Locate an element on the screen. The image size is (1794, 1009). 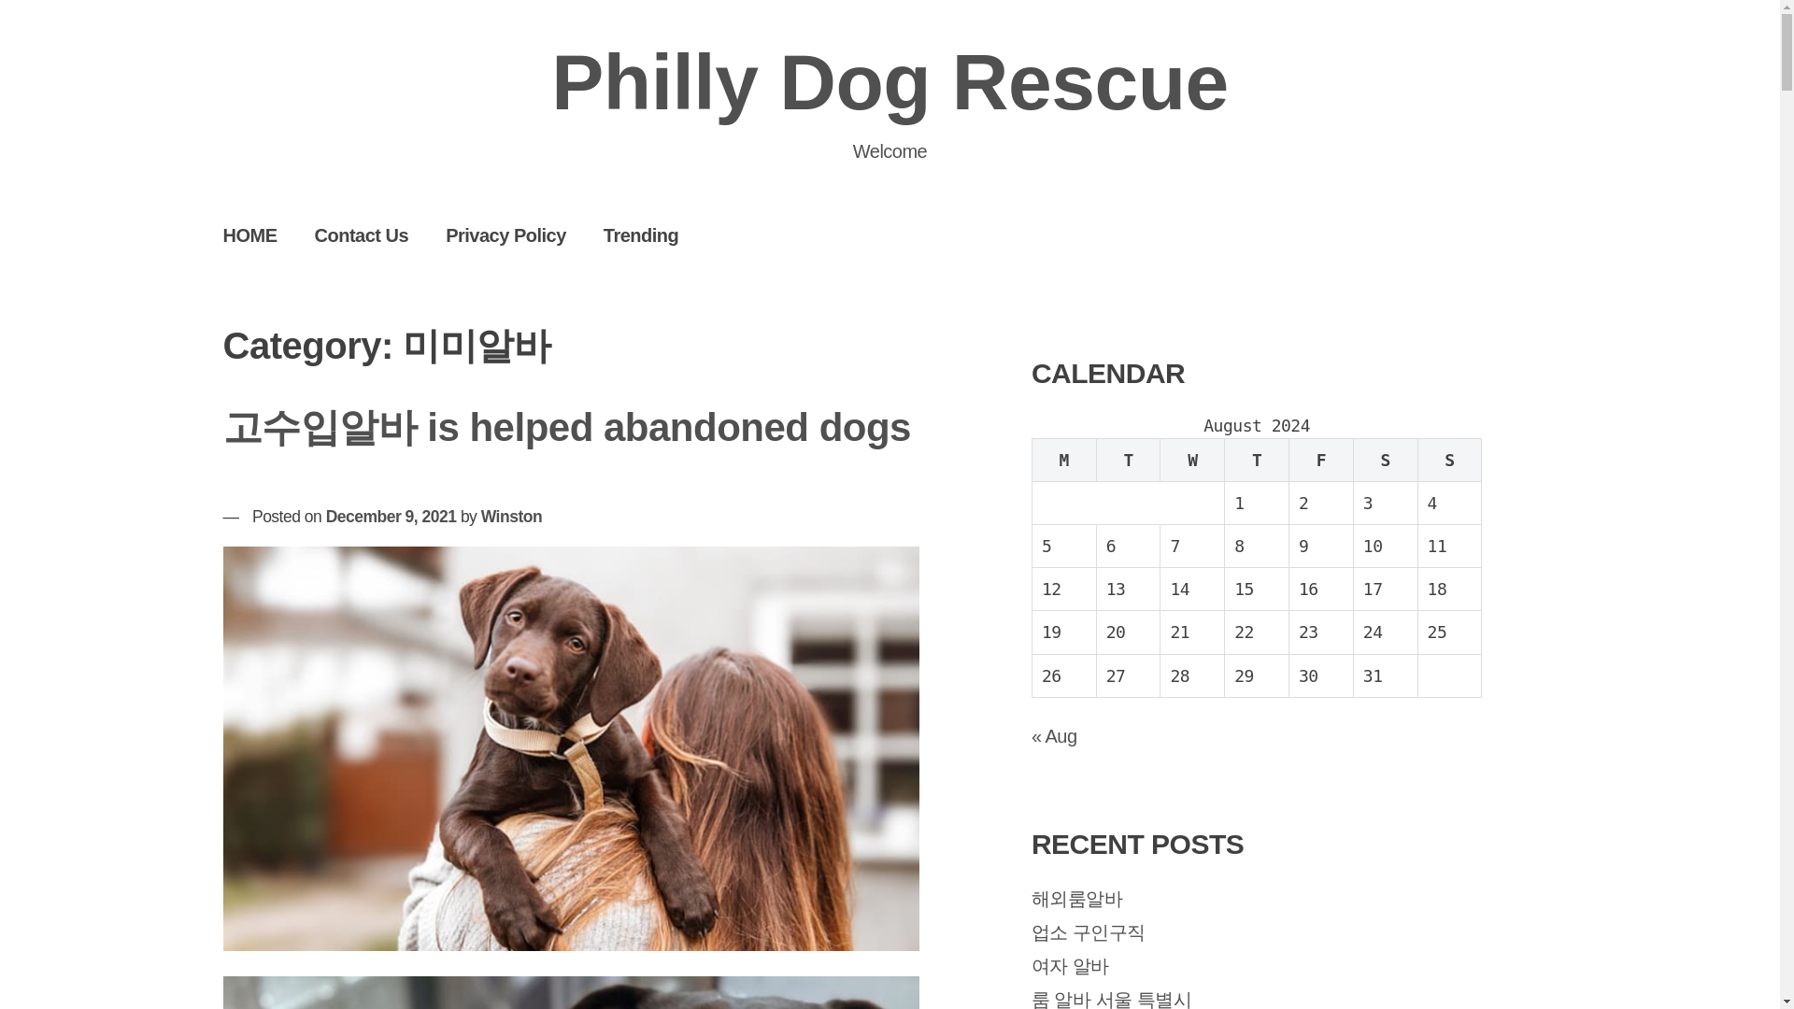
Philly Dog Rescue is located at coordinates (889, 82).